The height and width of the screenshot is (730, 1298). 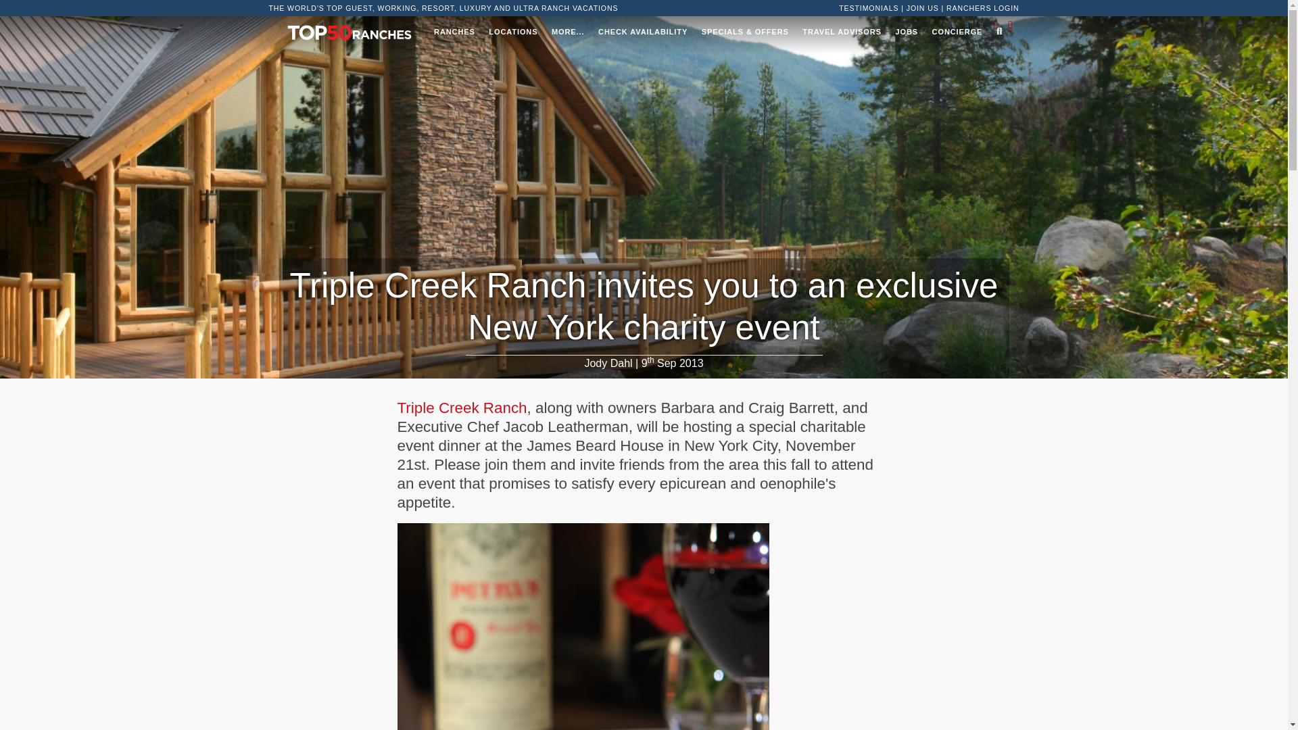 What do you see at coordinates (953, 25) in the screenshot?
I see `facebook` at bounding box center [953, 25].